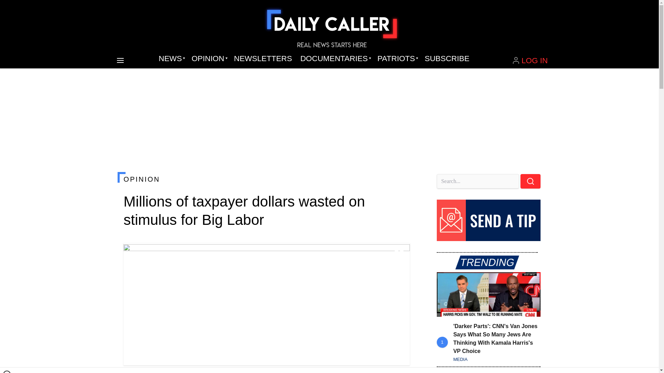 Image resolution: width=664 pixels, height=373 pixels. I want to click on OPINION, so click(208, 59).